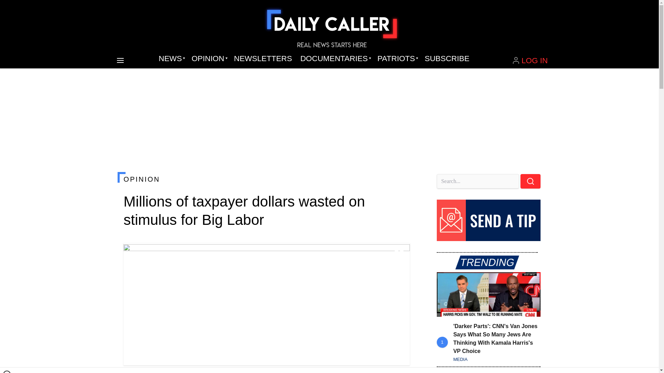 Image resolution: width=664 pixels, height=373 pixels. I want to click on OPINION, so click(208, 59).